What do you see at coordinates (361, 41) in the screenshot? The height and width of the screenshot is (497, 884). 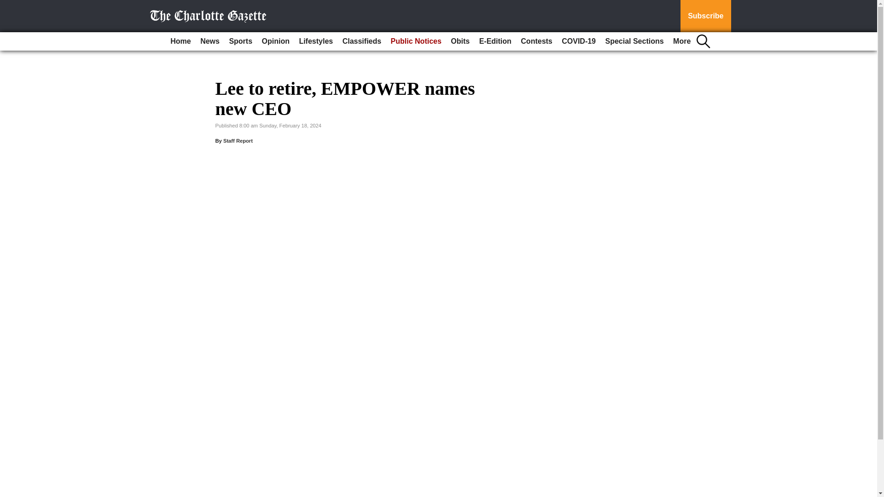 I see `Classifieds` at bounding box center [361, 41].